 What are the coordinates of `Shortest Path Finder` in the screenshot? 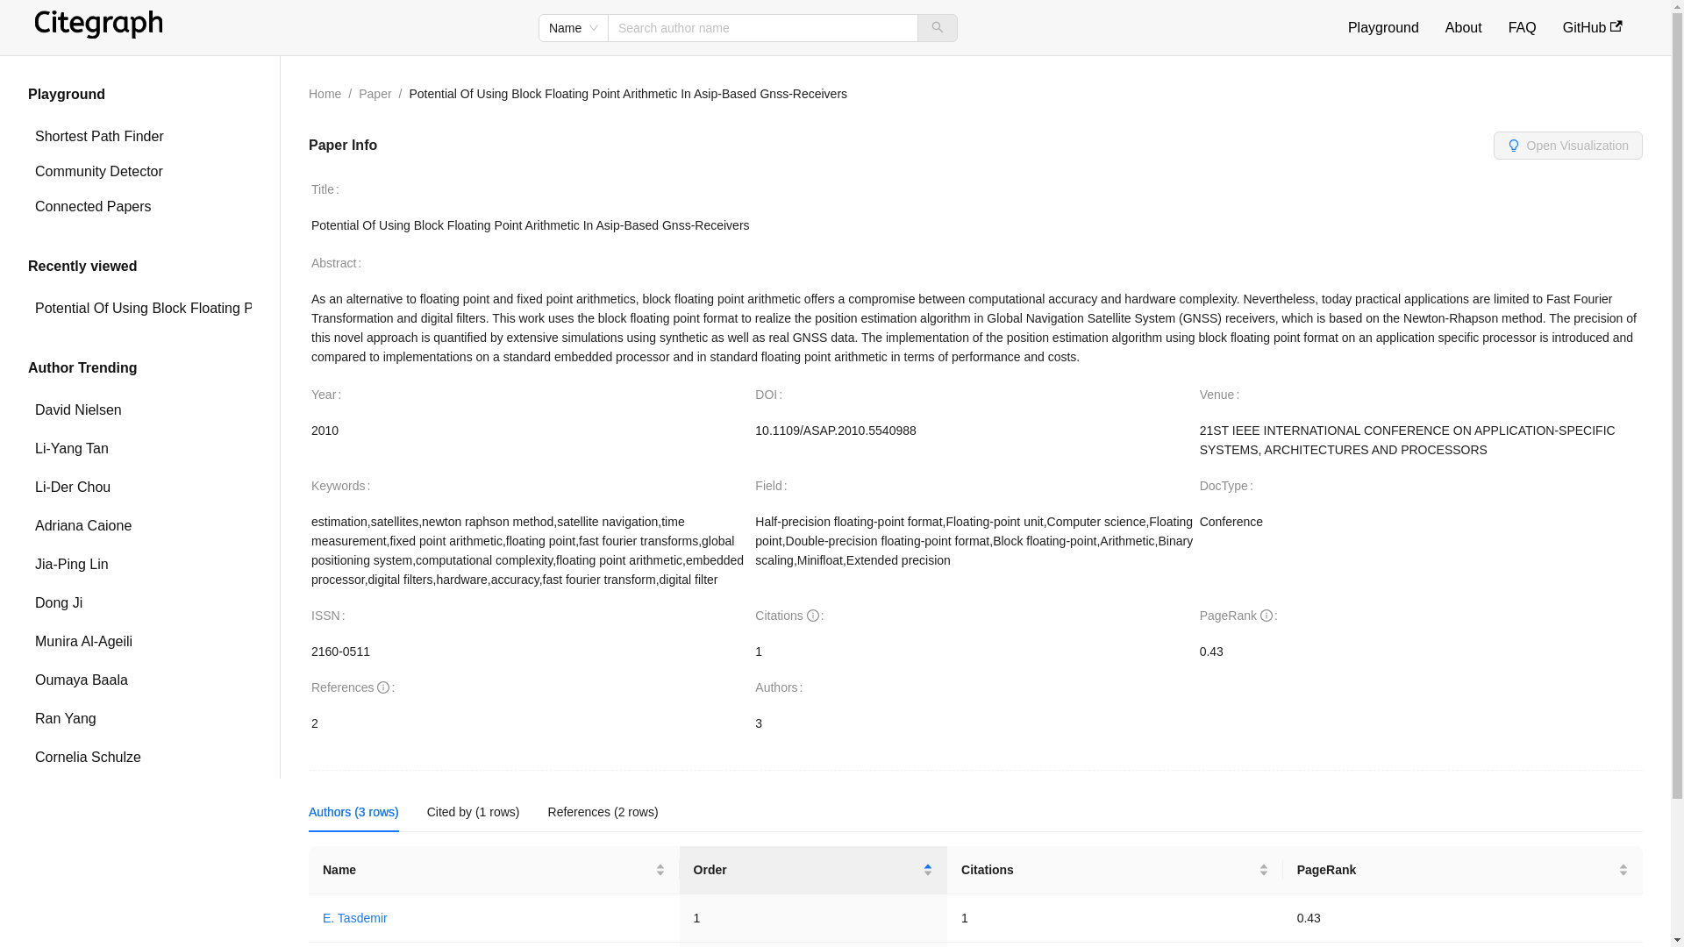 It's located at (139, 137).